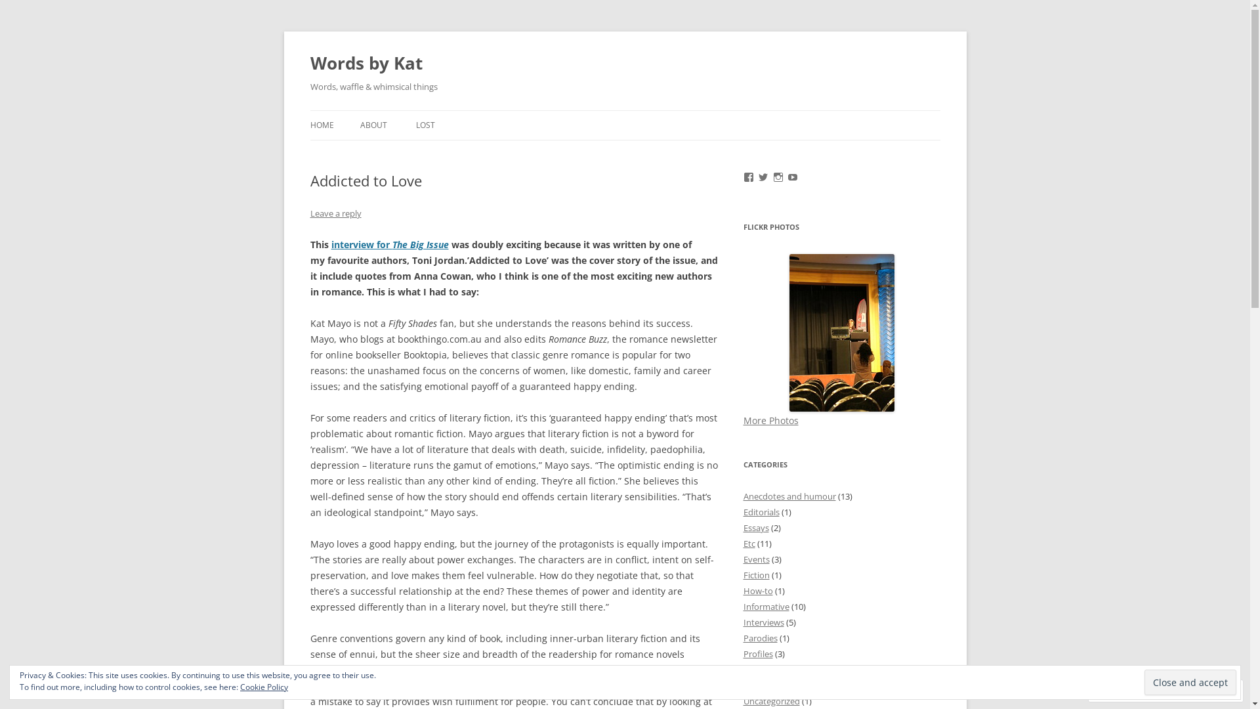 This screenshot has height=709, width=1260. Describe the element at coordinates (756, 528) in the screenshot. I see `Essays` at that location.